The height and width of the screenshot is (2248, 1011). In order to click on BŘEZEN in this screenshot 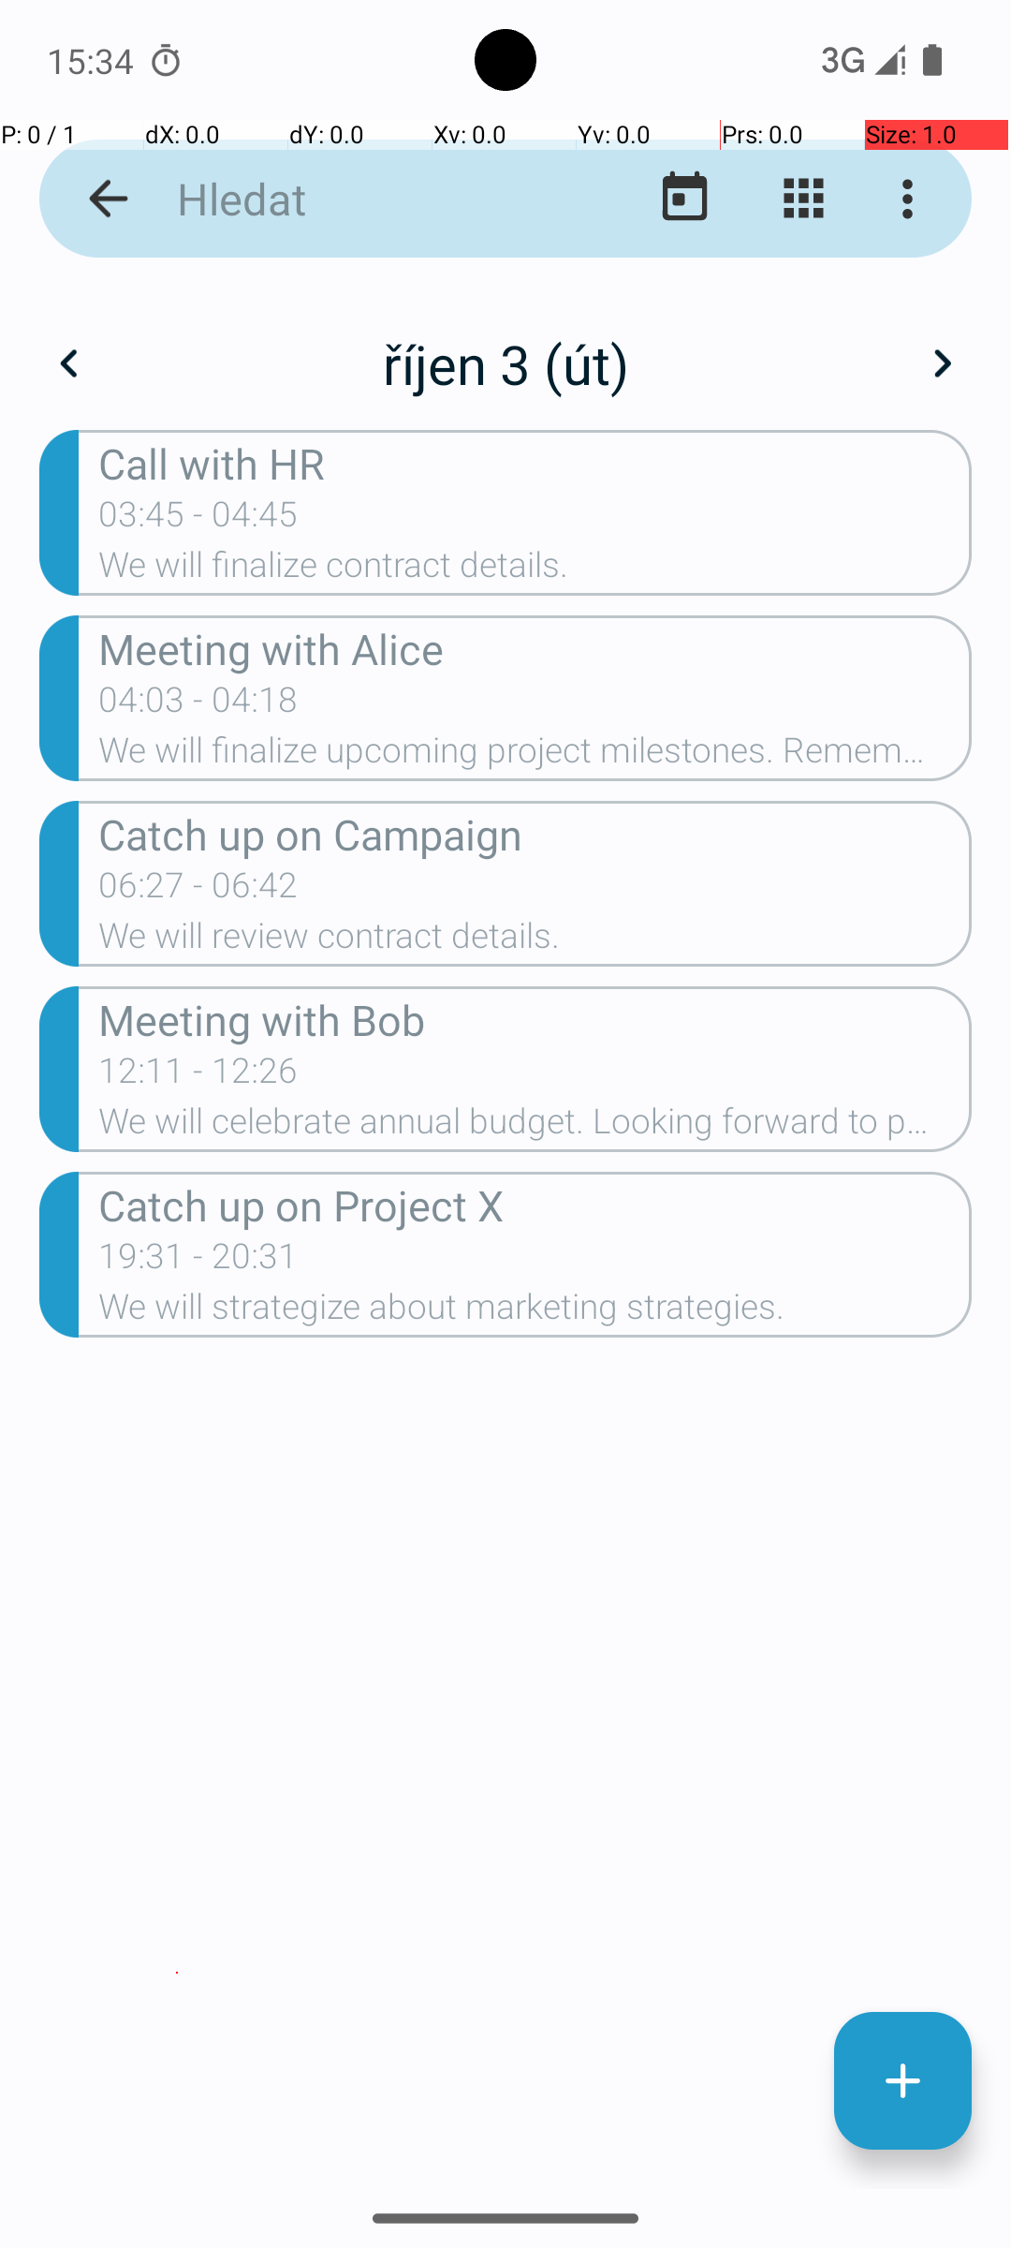, I will do `click(833, 459)`.